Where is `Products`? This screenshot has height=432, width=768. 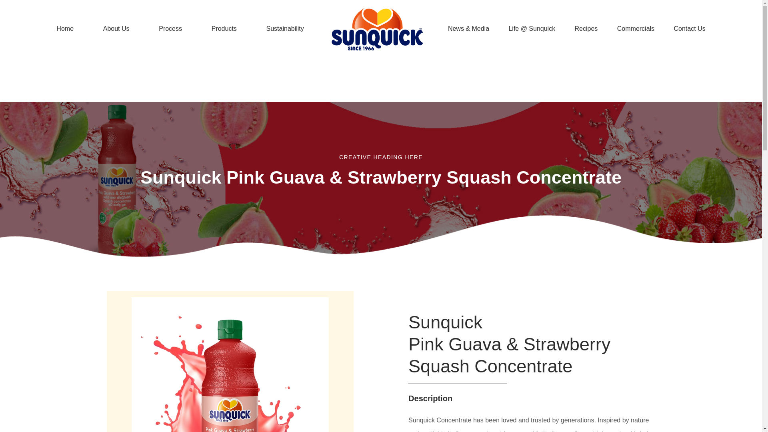
Products is located at coordinates (224, 28).